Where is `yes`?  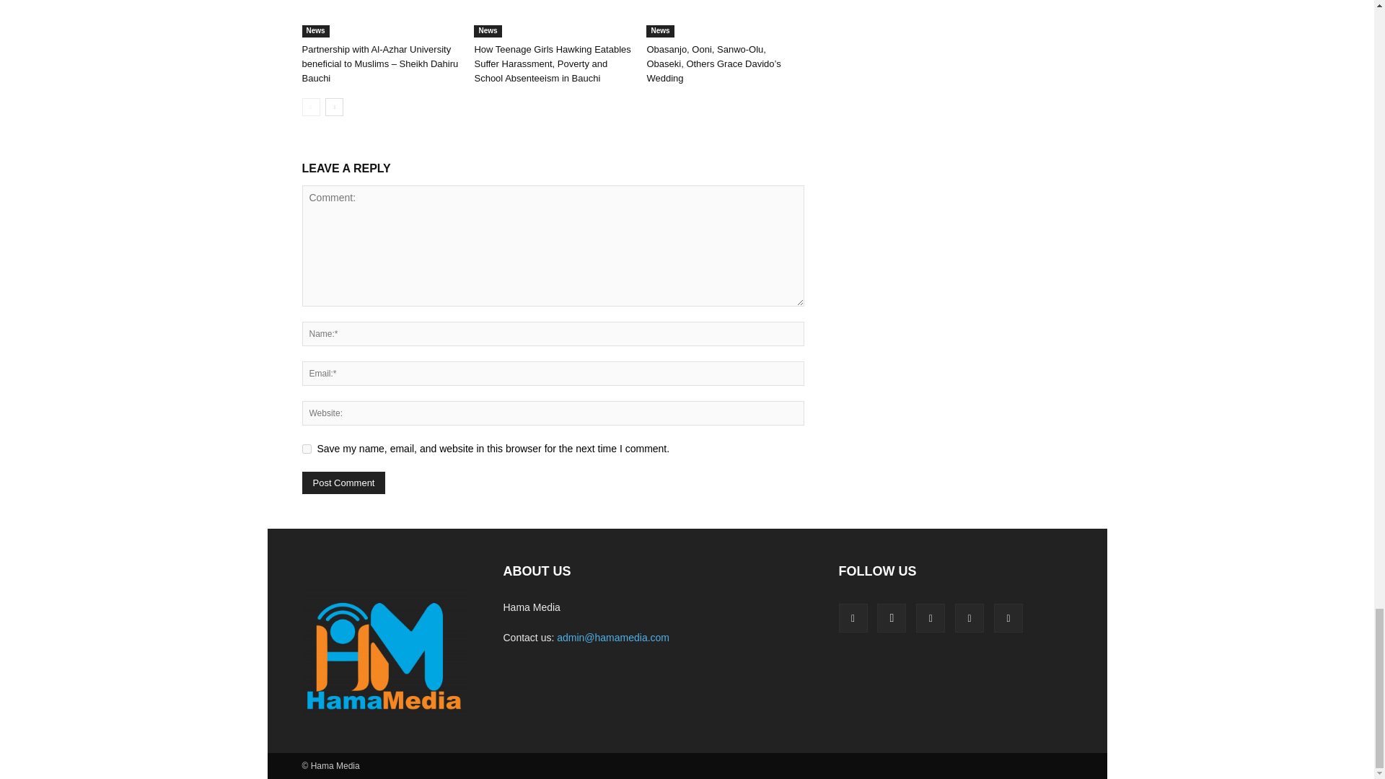
yes is located at coordinates (306, 449).